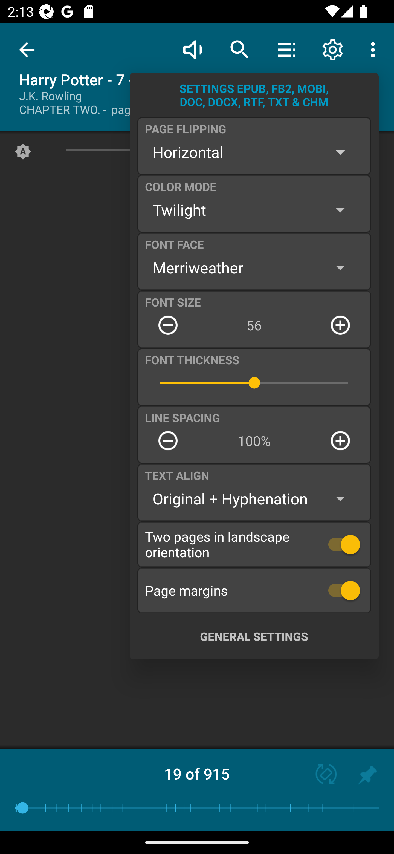 The width and height of the screenshot is (394, 854). Describe the element at coordinates (254, 544) in the screenshot. I see `Two pages in landscape orientation` at that location.